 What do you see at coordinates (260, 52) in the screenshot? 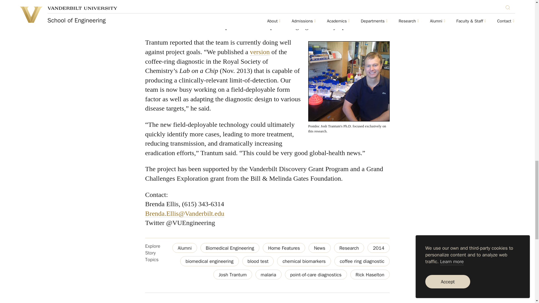
I see `Lab on a Chip` at bounding box center [260, 52].